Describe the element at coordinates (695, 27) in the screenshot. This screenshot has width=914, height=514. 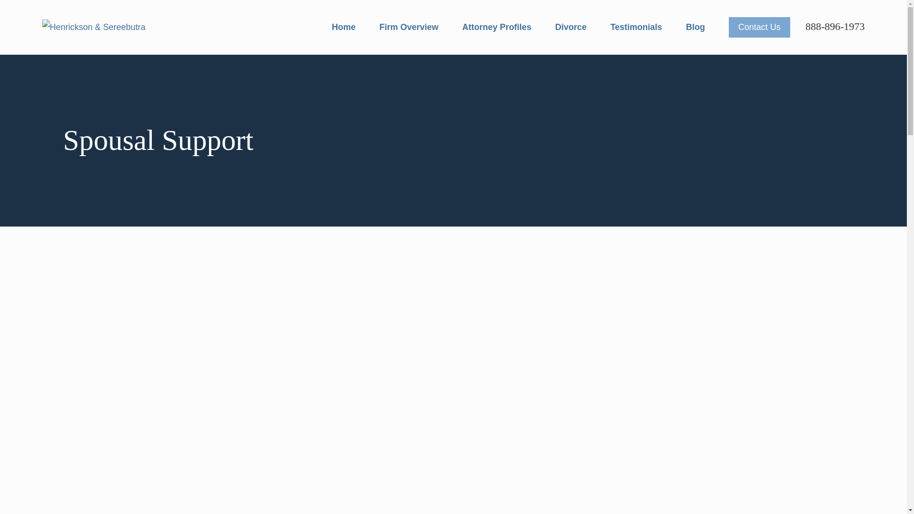
I see `Blog` at that location.